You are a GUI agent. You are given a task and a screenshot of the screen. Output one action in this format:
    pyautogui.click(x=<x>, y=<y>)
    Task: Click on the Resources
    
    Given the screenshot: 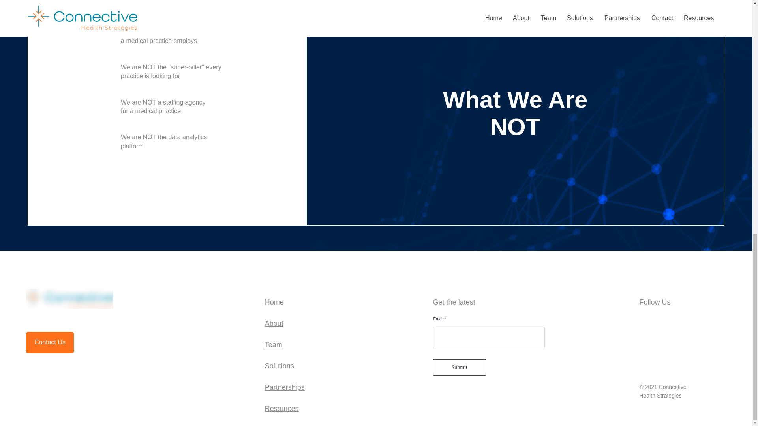 What is the action you would take?
    pyautogui.click(x=281, y=409)
    